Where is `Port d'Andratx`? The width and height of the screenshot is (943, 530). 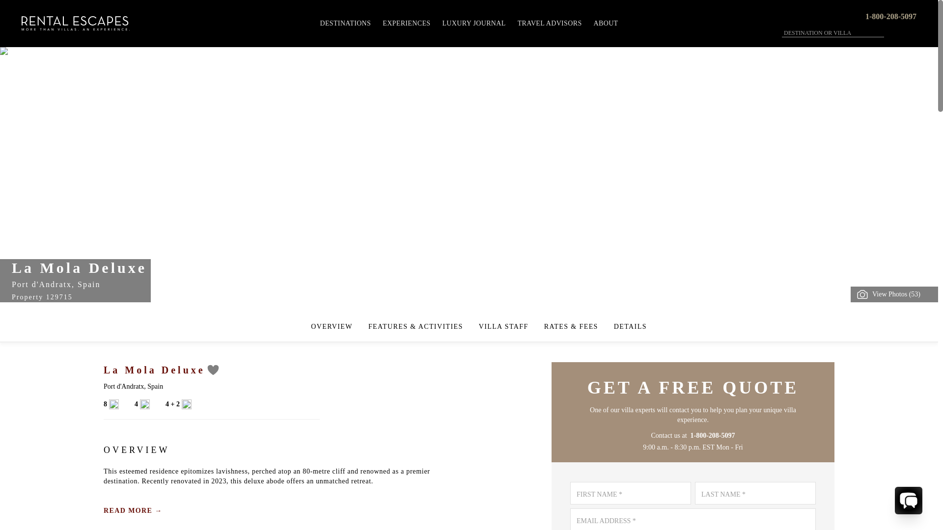
Port d'Andratx is located at coordinates (41, 284).